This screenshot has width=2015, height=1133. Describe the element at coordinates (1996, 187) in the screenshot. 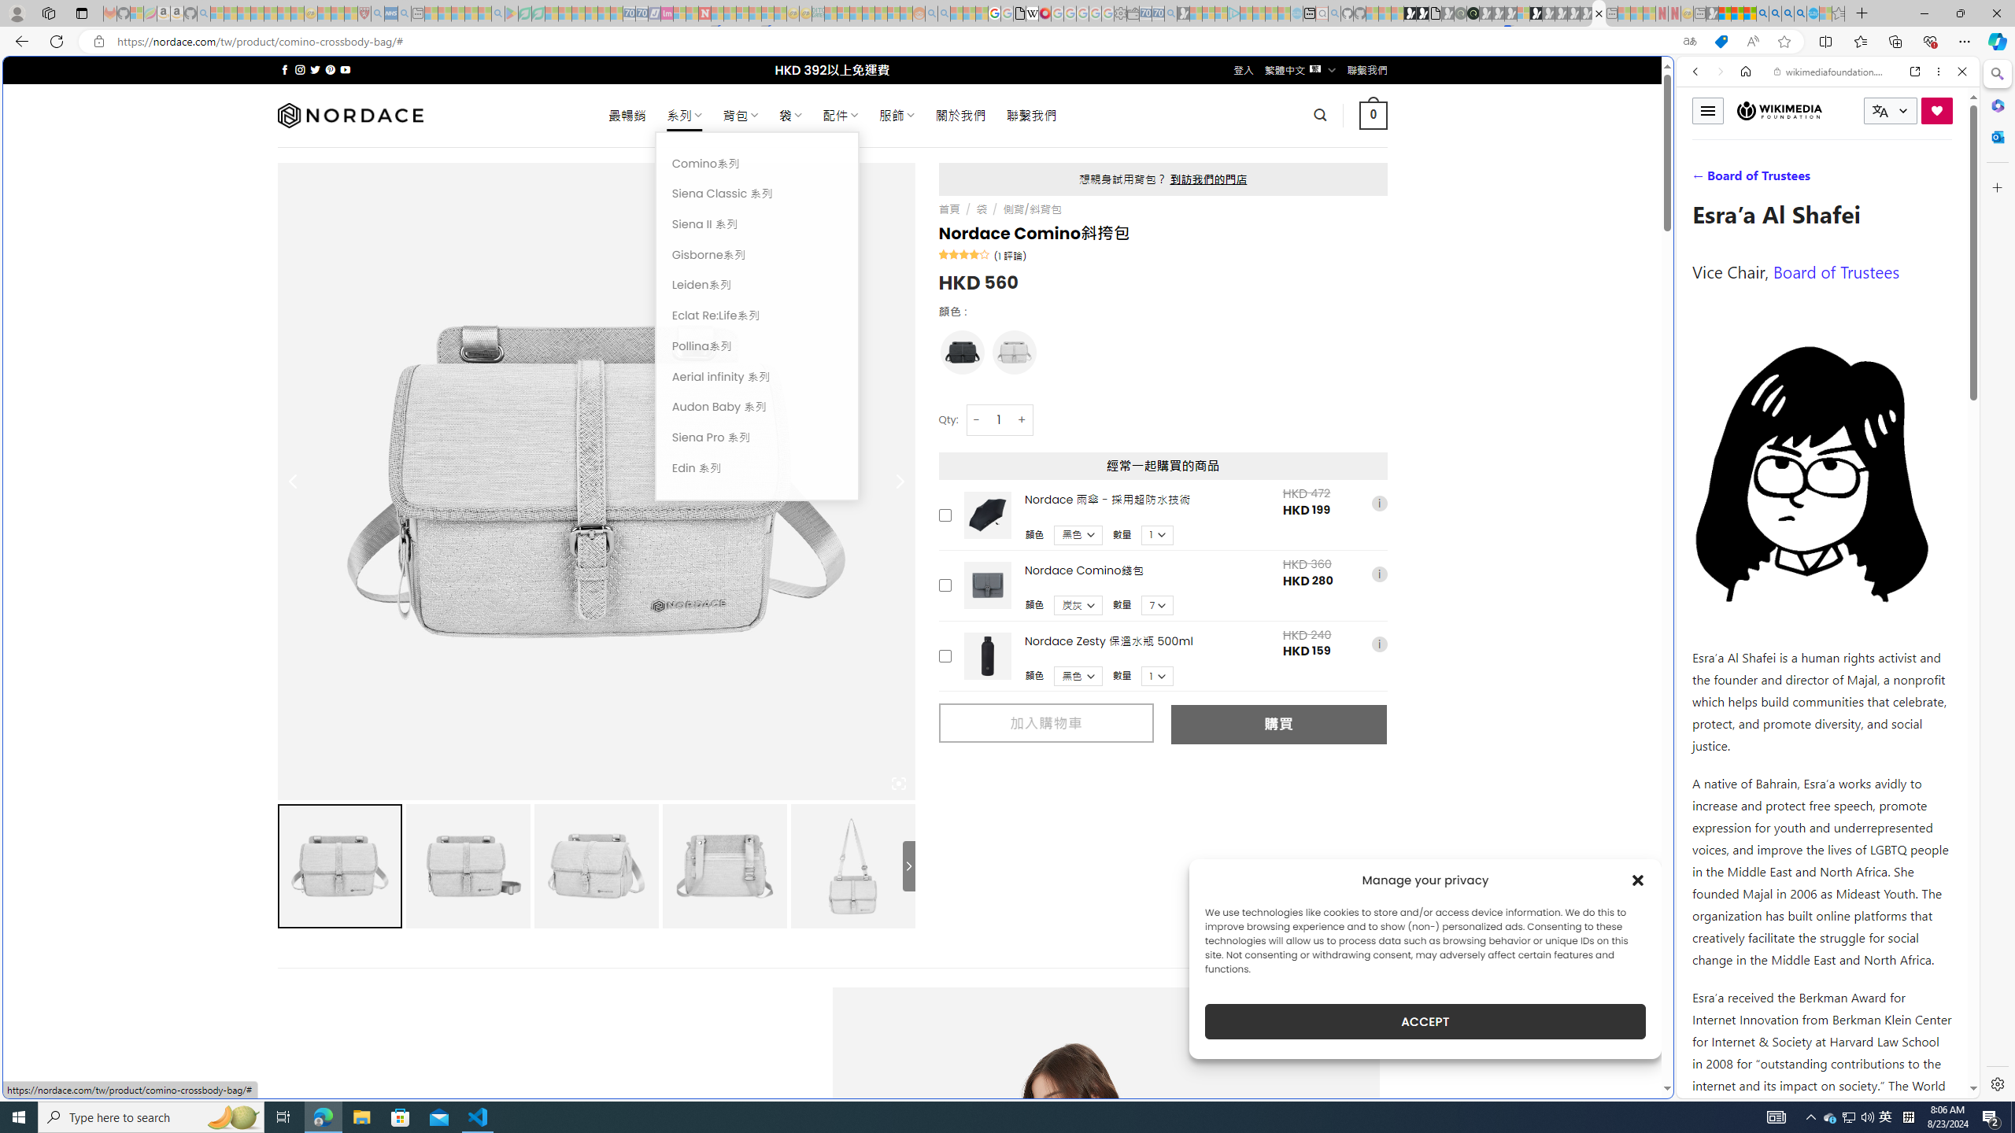

I see `Close Customize pane` at that location.